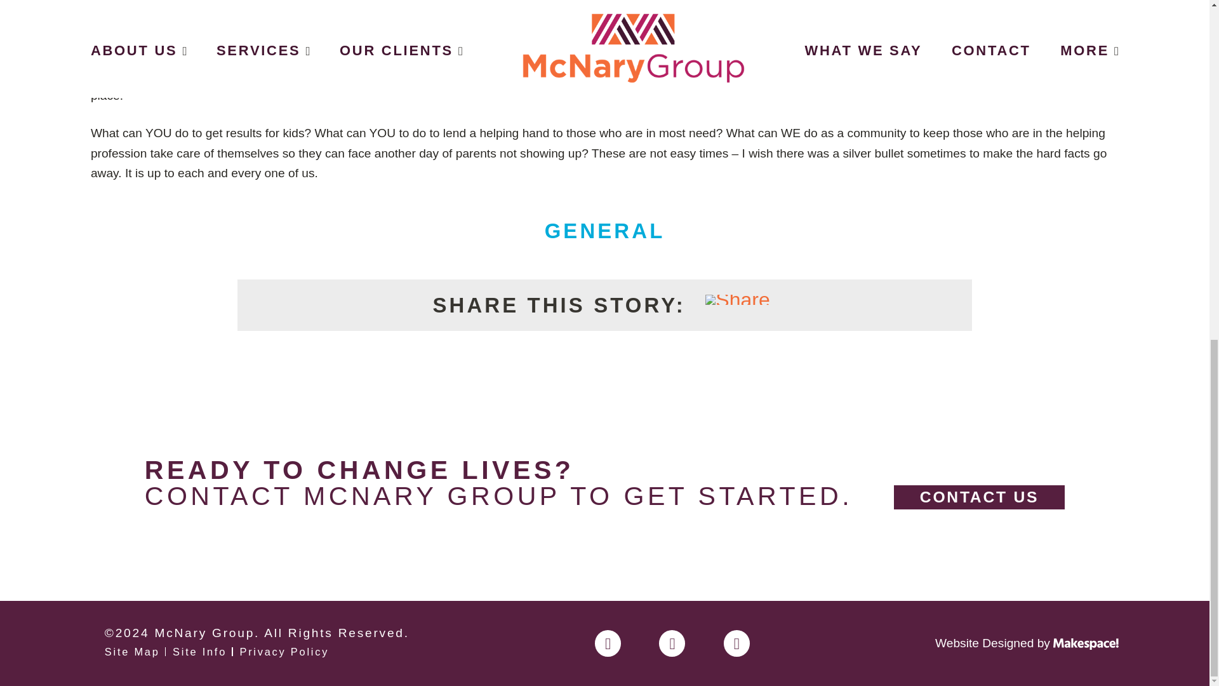  What do you see at coordinates (1086, 644) in the screenshot?
I see `Louisville Web Design` at bounding box center [1086, 644].